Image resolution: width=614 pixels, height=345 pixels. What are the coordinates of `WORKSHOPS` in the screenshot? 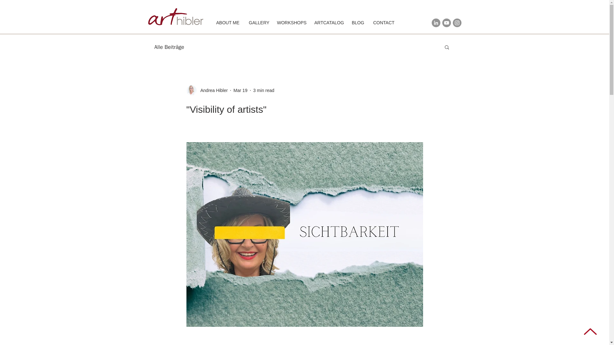 It's located at (290, 23).